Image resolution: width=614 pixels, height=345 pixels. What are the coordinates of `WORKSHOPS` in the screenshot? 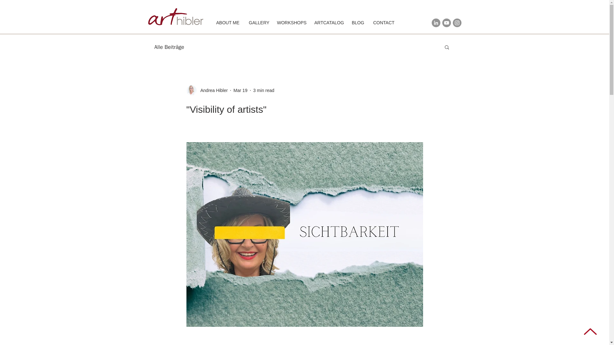 It's located at (290, 23).